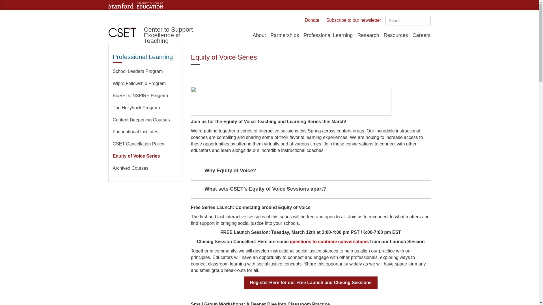 The image size is (543, 305). What do you see at coordinates (391, 28) in the screenshot?
I see `Search` at bounding box center [391, 28].